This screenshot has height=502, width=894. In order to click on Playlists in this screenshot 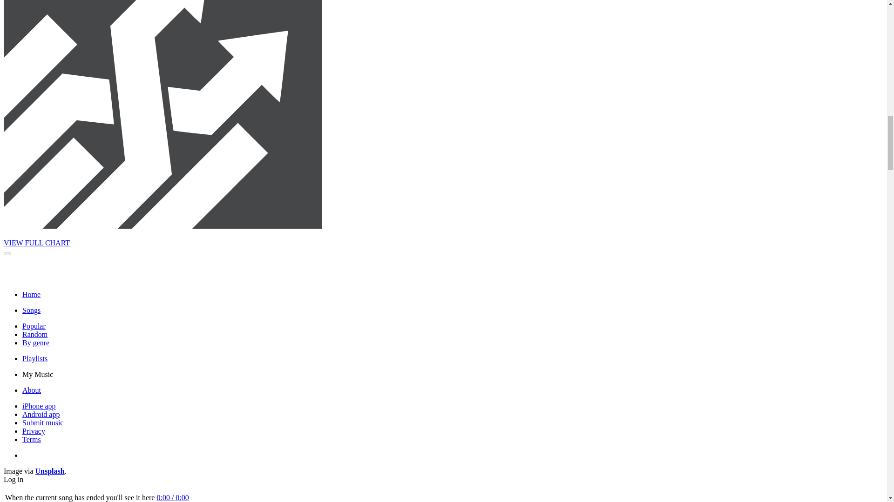, I will do `click(34, 358)`.